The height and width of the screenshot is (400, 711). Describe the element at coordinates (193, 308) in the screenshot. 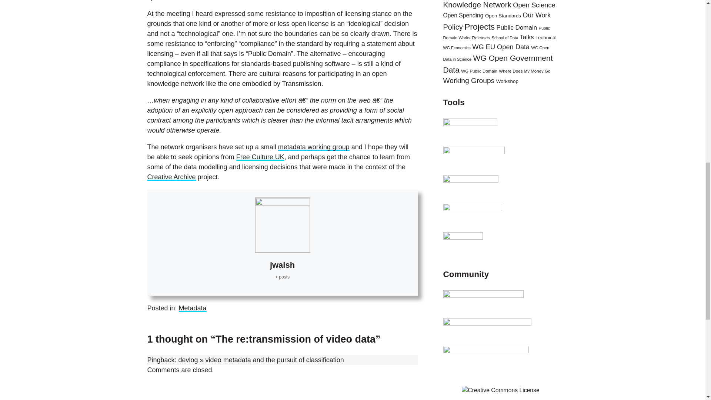

I see `Metadata` at that location.